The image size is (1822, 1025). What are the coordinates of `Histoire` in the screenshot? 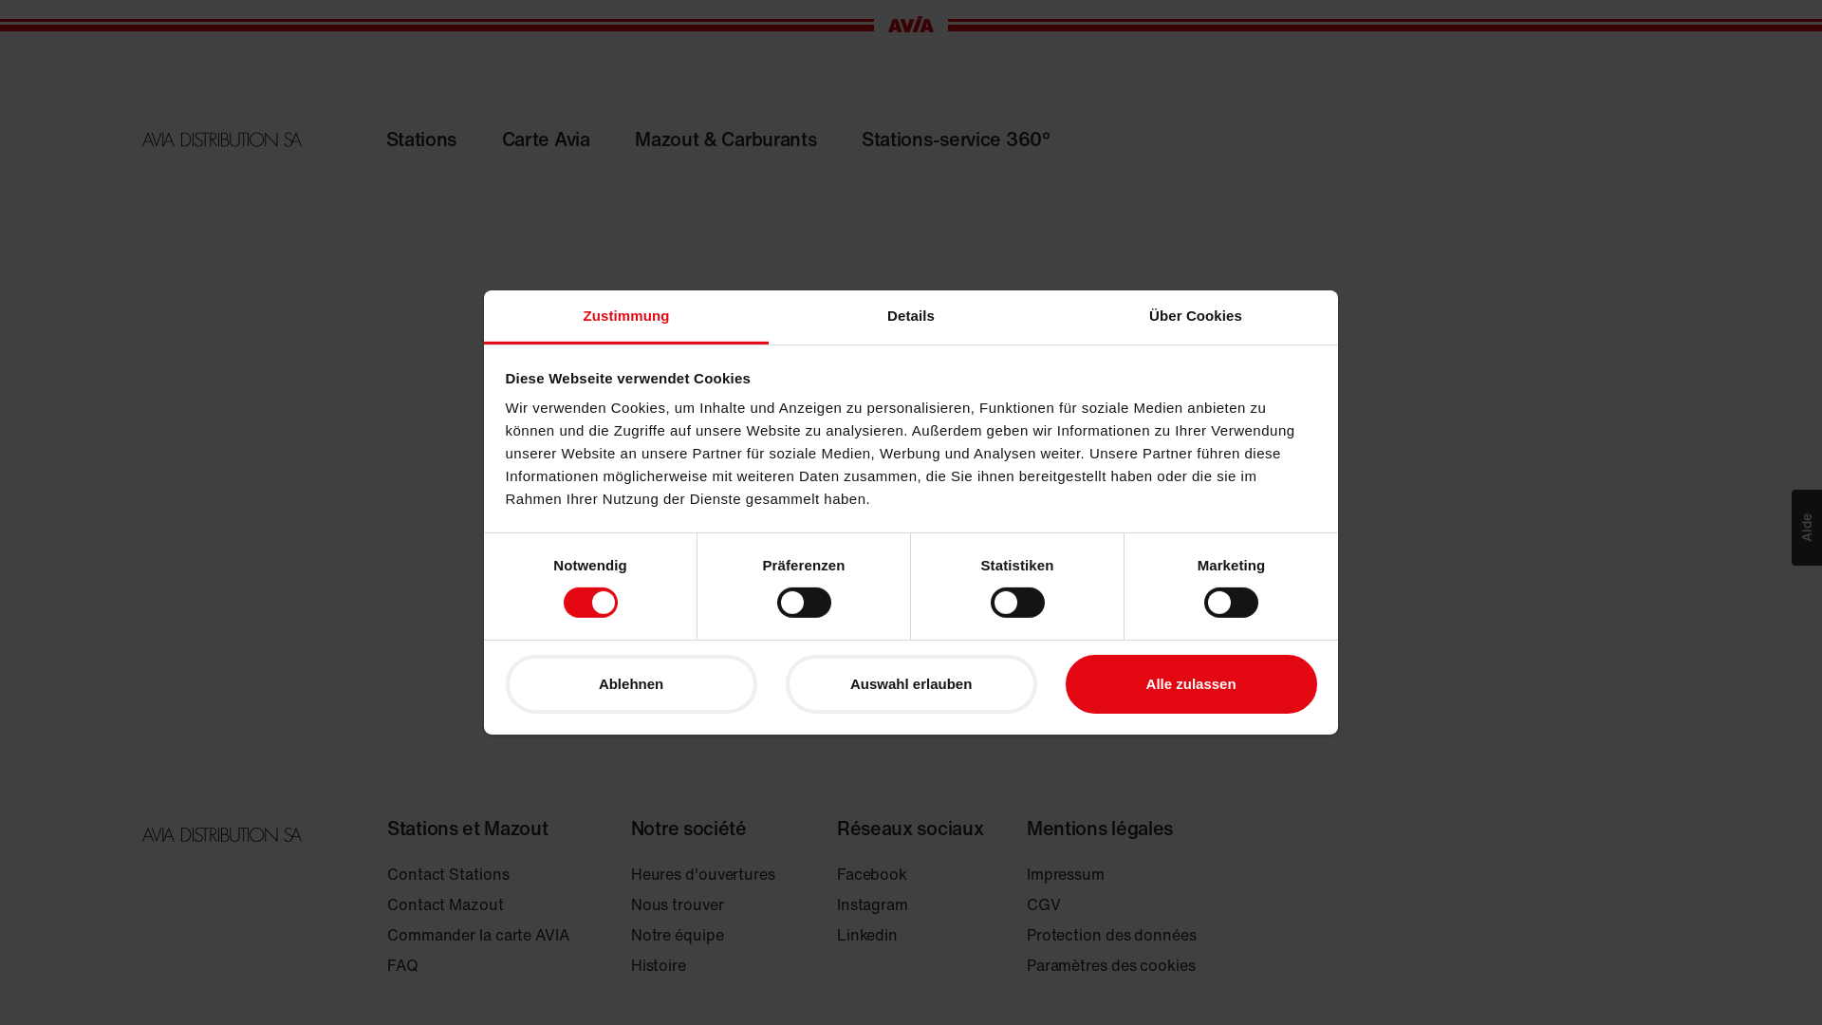 It's located at (703, 965).